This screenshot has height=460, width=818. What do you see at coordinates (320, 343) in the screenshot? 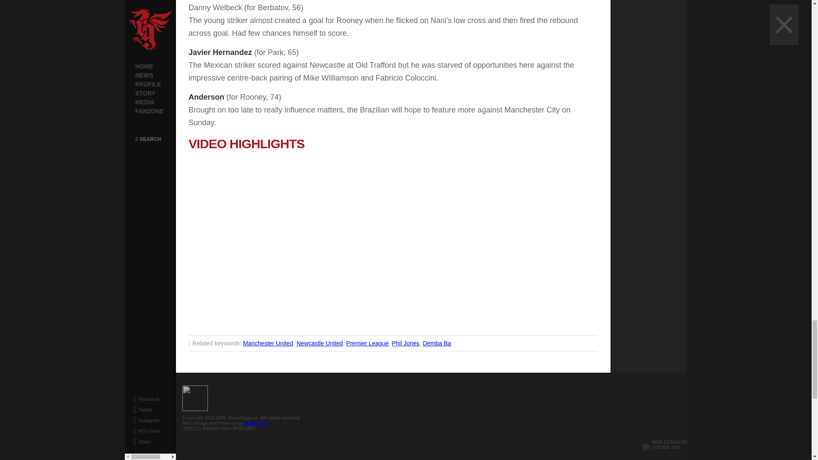
I see `Newcastle United` at bounding box center [320, 343].